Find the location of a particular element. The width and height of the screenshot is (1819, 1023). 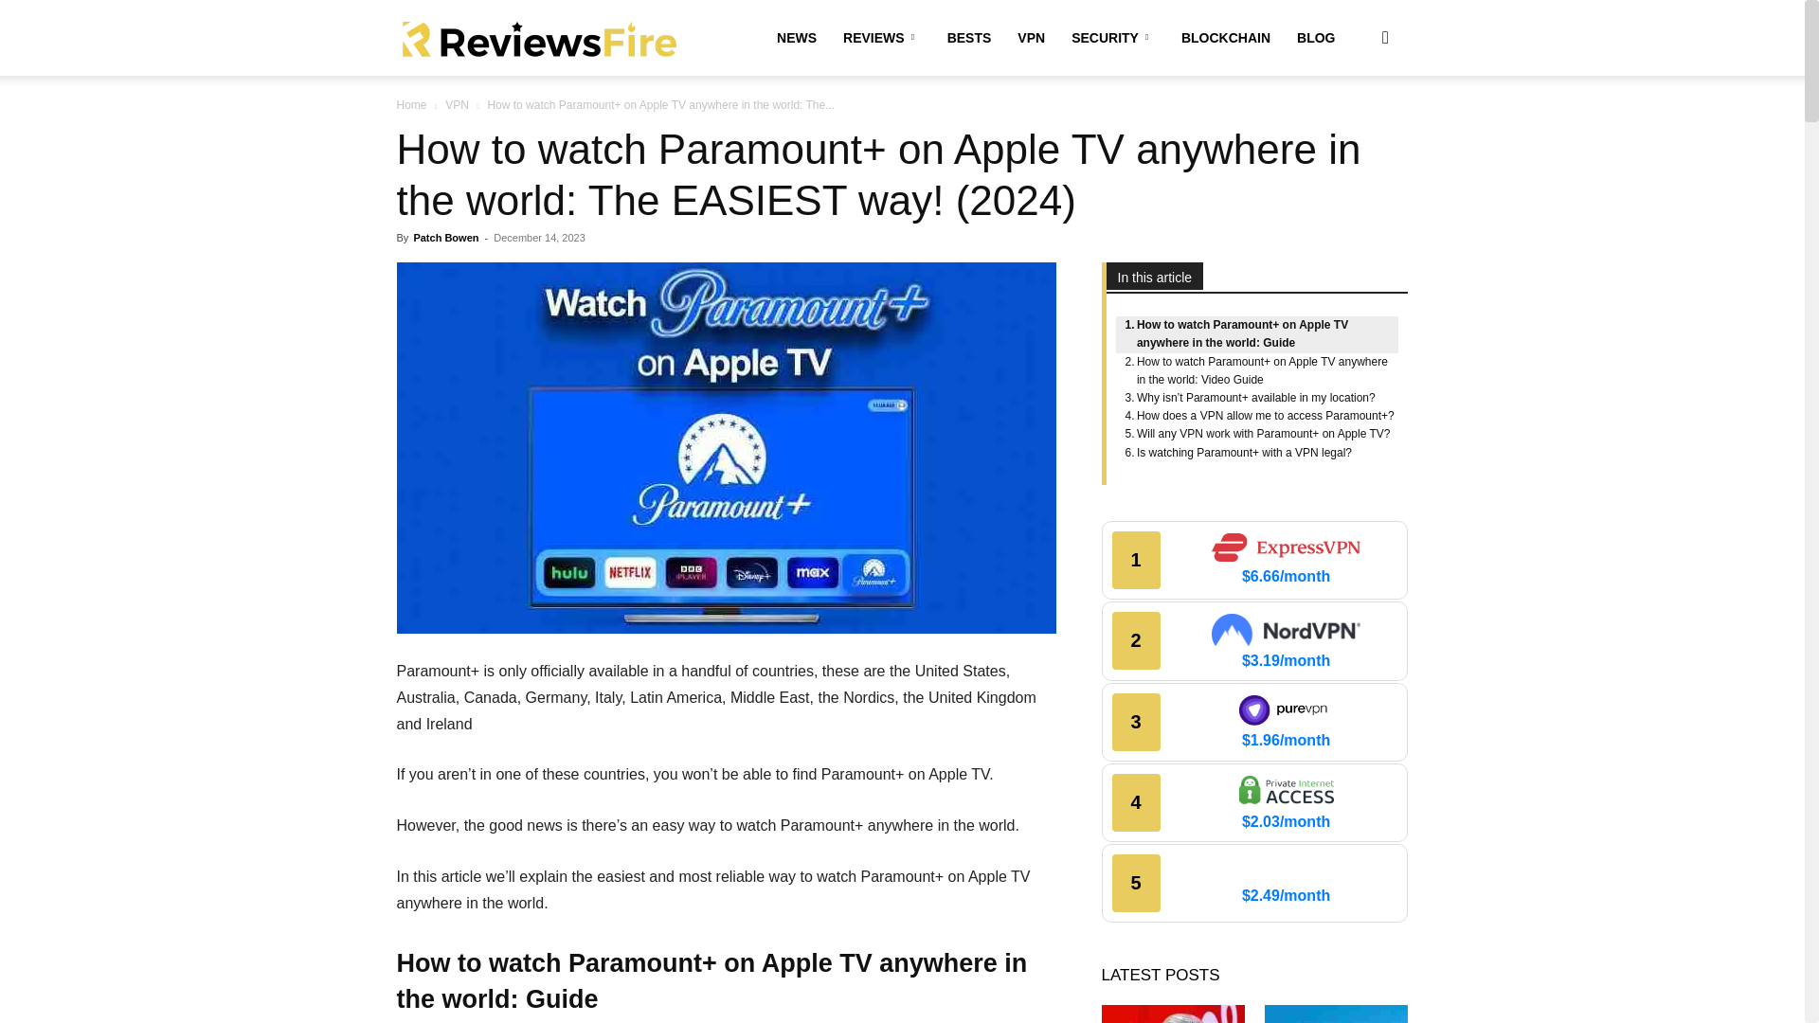

BESTS is located at coordinates (970, 38).